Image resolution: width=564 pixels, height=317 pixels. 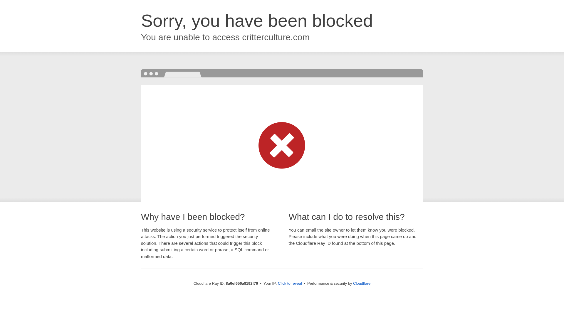 I want to click on Cloudflare, so click(x=362, y=283).